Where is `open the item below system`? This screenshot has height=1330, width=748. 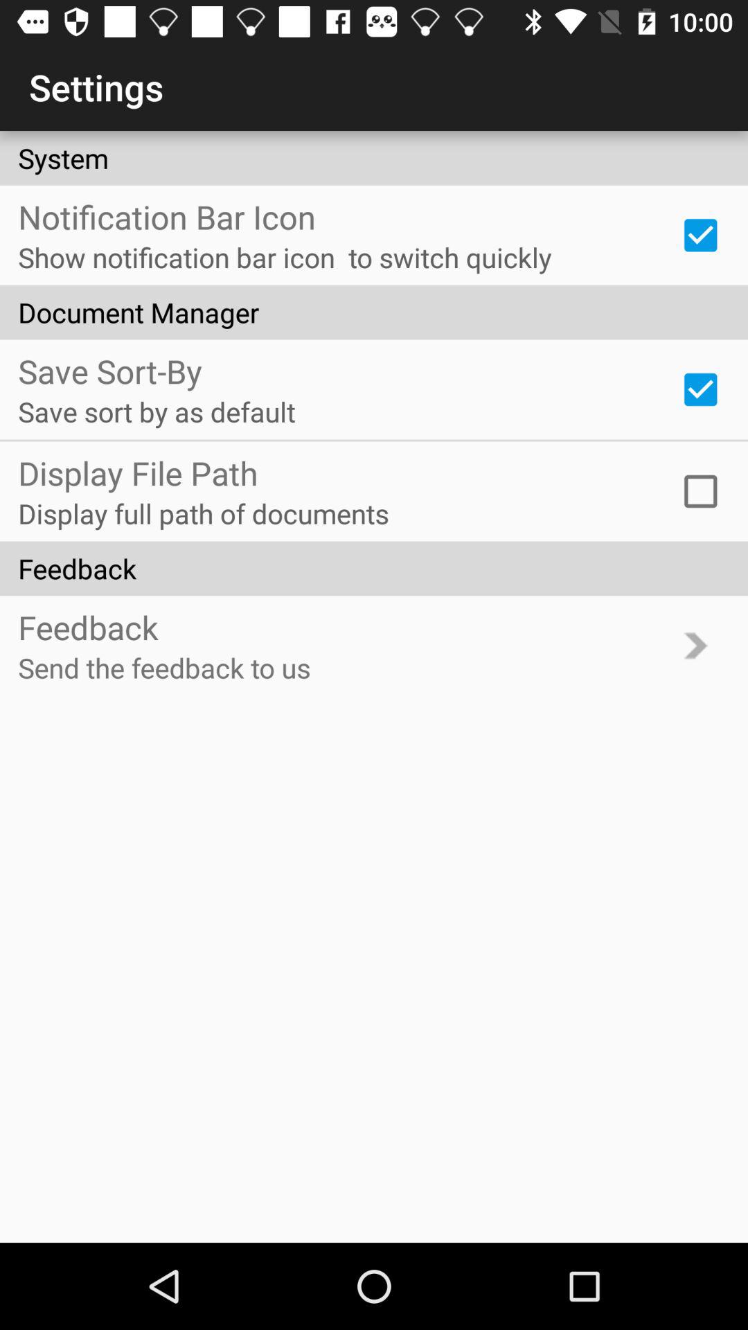
open the item below system is located at coordinates (700, 235).